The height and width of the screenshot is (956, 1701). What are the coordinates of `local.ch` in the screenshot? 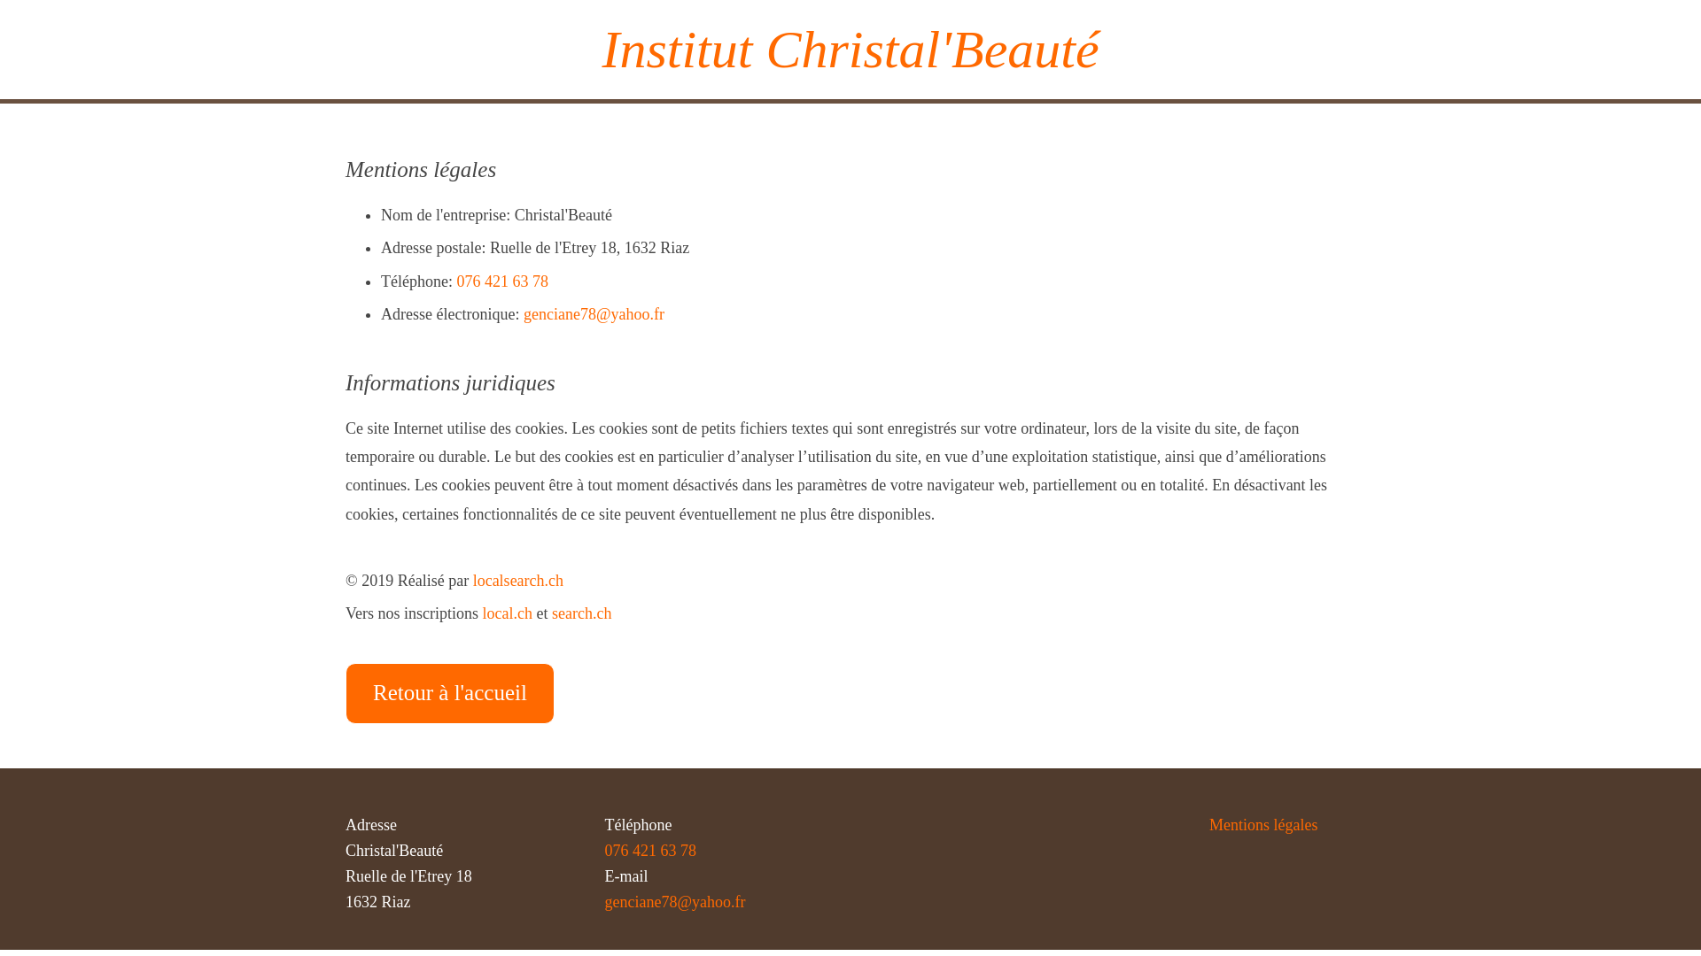 It's located at (507, 613).